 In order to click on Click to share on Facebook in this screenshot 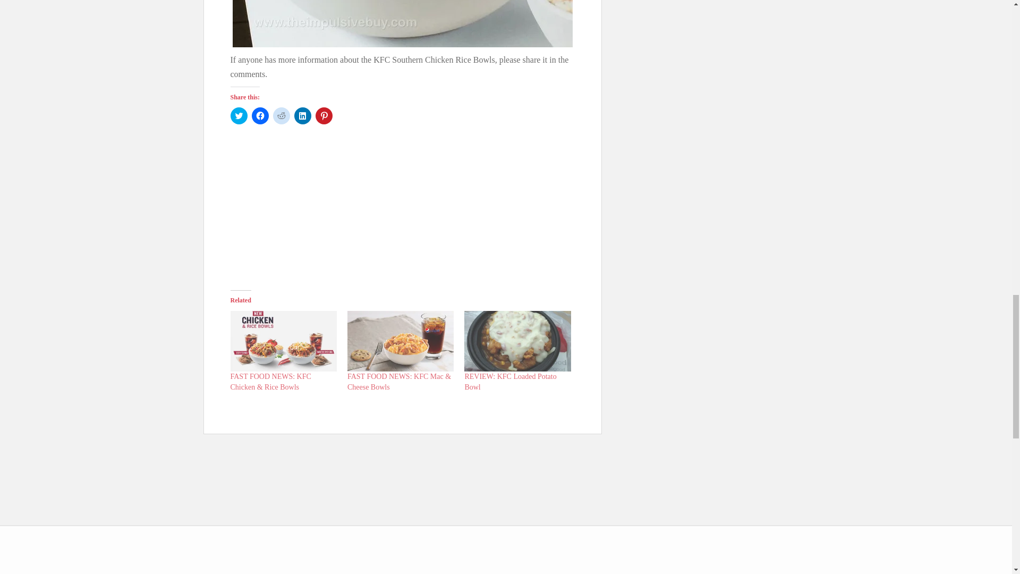, I will do `click(260, 116)`.